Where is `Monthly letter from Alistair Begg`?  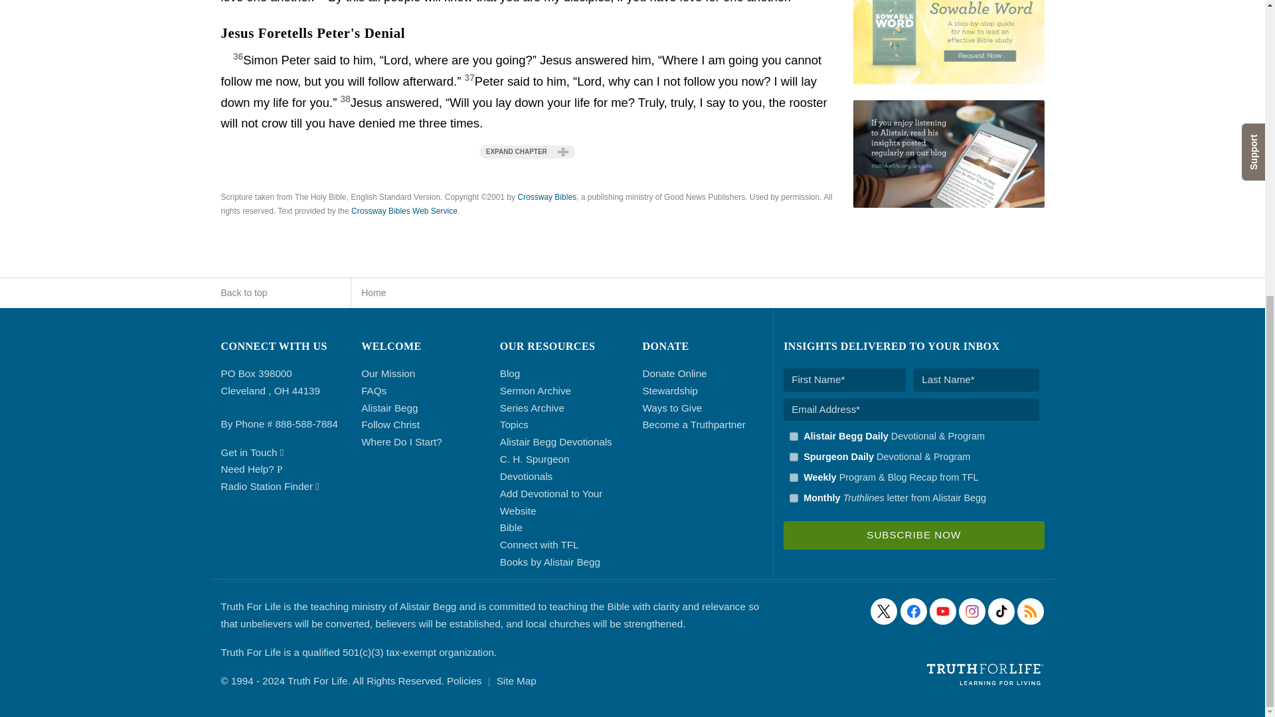 Monthly letter from Alistair Begg is located at coordinates (793, 498).